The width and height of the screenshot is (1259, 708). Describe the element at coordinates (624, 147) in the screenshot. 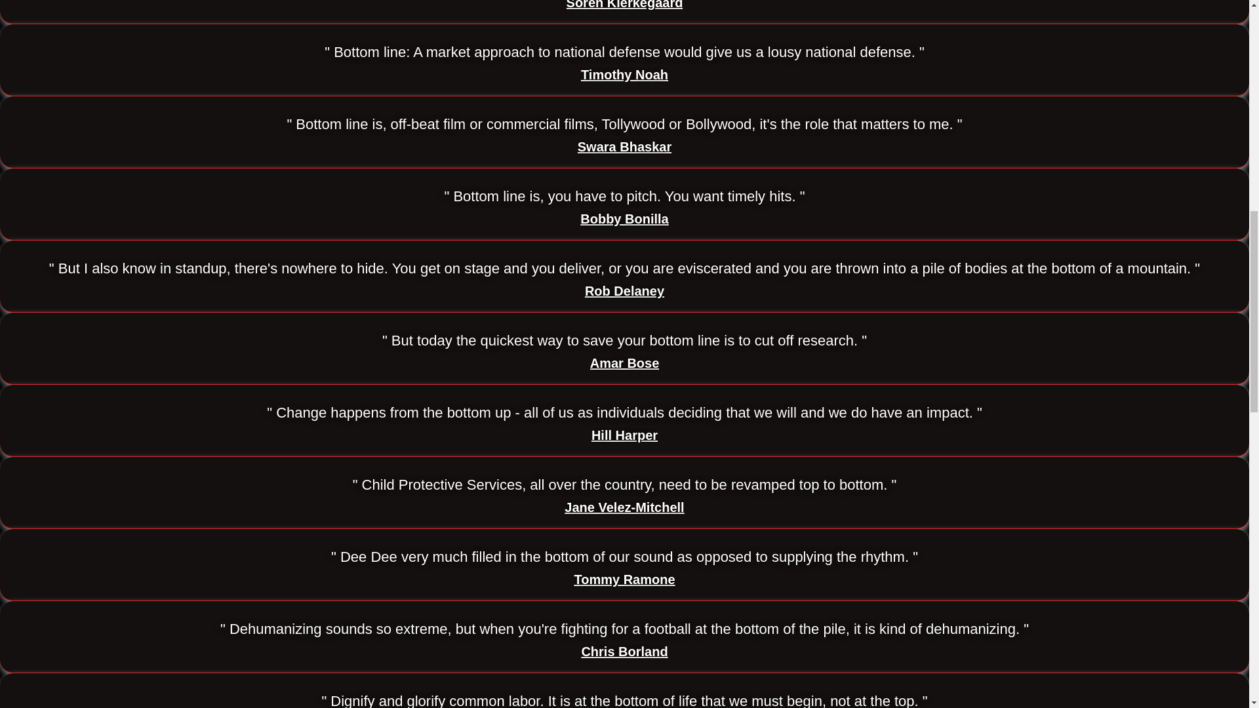

I see `Swara Bhaskar` at that location.